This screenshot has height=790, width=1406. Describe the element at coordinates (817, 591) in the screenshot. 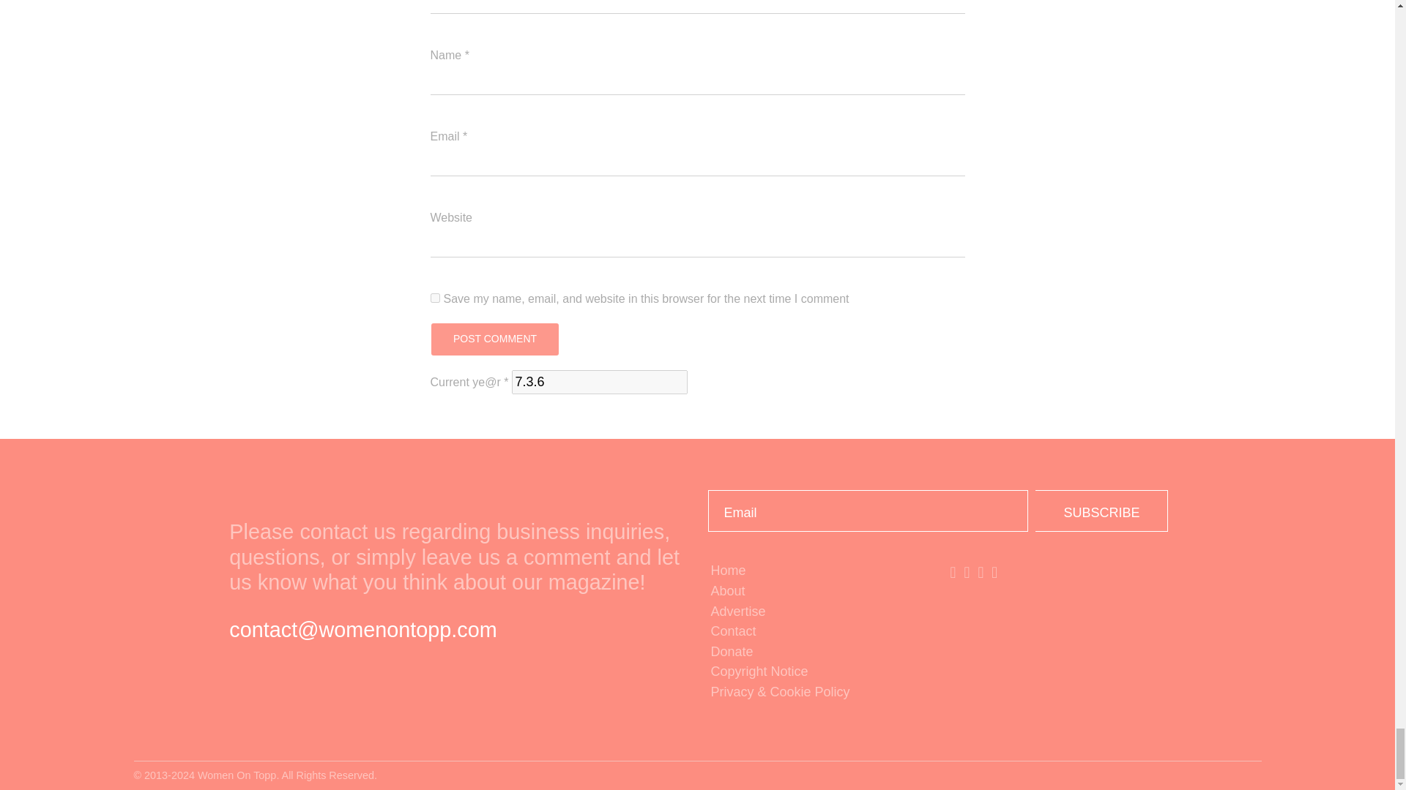

I see `About` at that location.